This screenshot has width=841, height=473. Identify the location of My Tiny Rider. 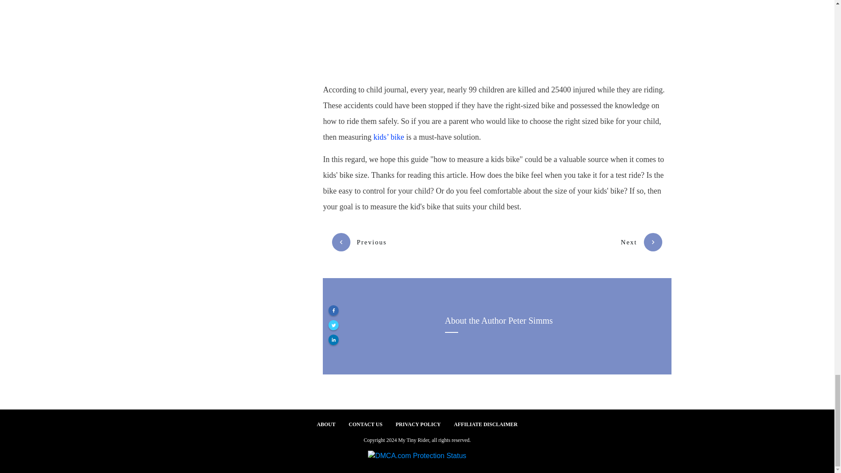
(413, 440).